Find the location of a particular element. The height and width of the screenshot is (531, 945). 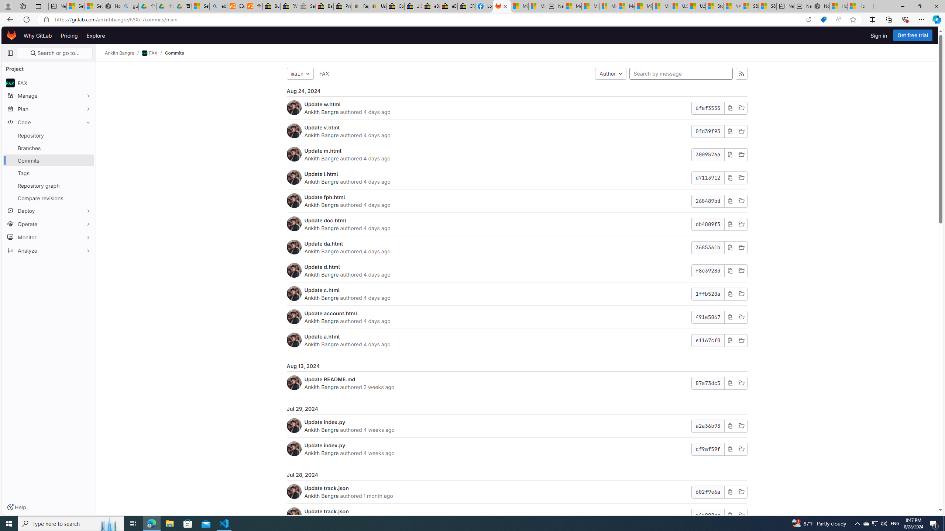

Update i.html is located at coordinates (321, 174).